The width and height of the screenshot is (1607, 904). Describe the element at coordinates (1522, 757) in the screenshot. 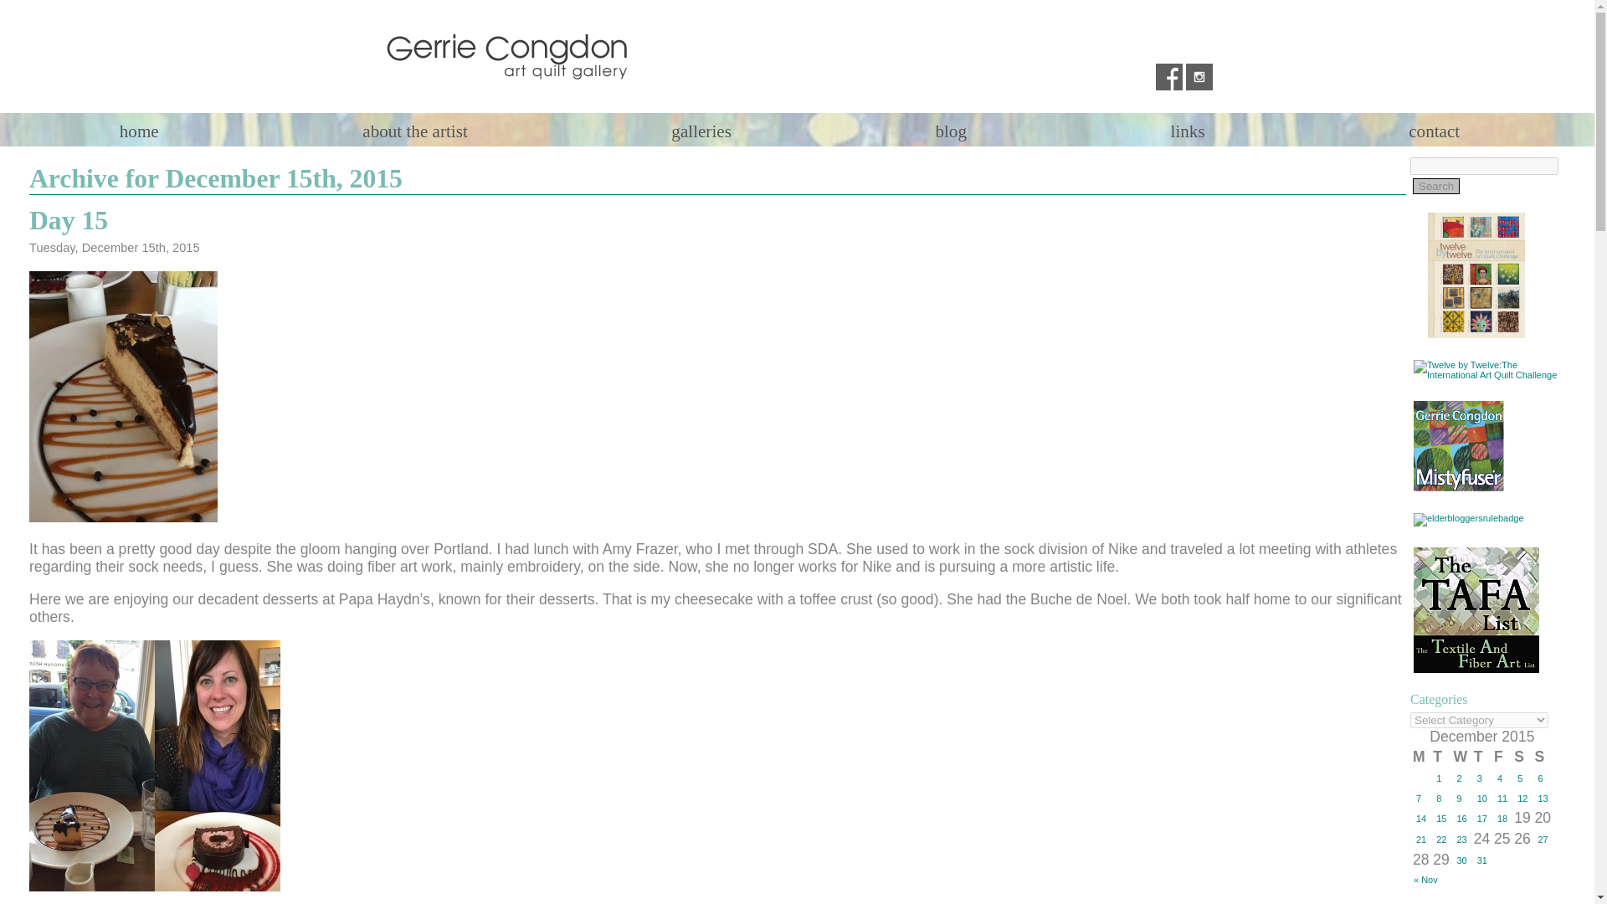

I see `Saturday` at that location.